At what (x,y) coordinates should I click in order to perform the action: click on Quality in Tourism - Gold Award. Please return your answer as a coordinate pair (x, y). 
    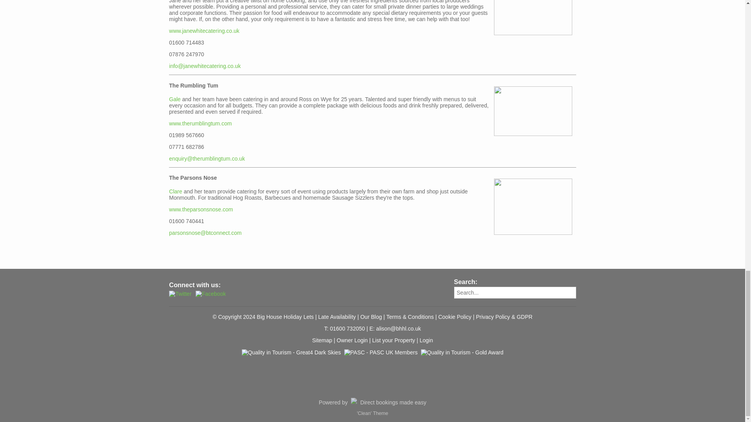
    Looking at the image, I should click on (462, 371).